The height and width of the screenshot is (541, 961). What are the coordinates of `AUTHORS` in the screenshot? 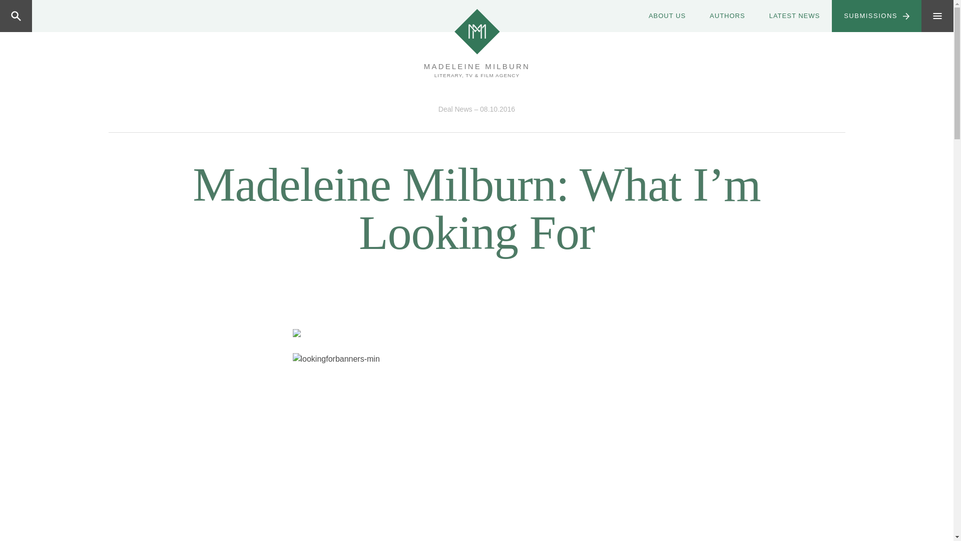 It's located at (727, 16).